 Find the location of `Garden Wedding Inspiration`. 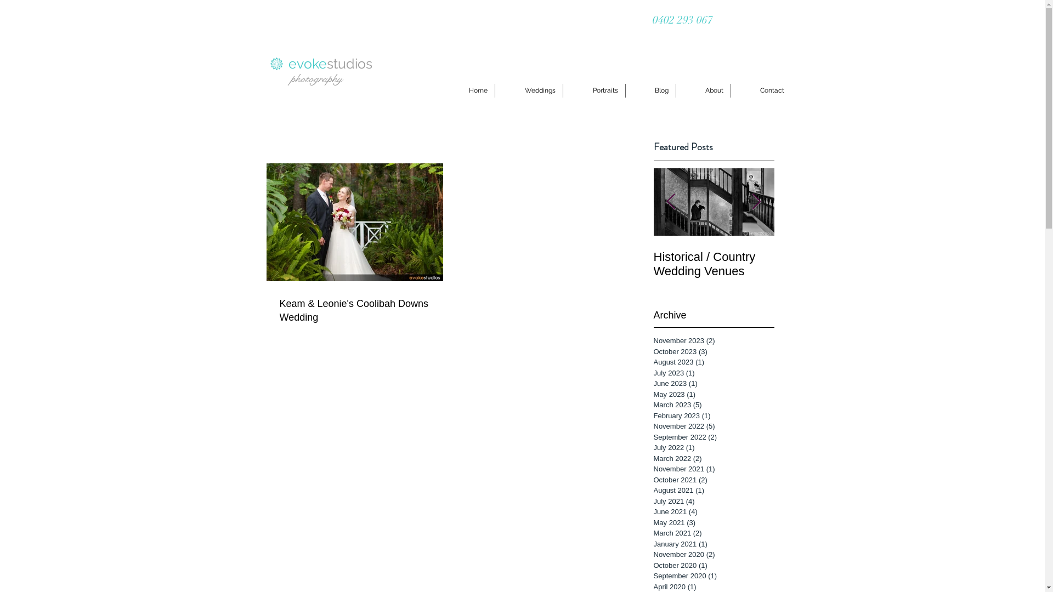

Garden Wedding Inspiration is located at coordinates (593, 264).